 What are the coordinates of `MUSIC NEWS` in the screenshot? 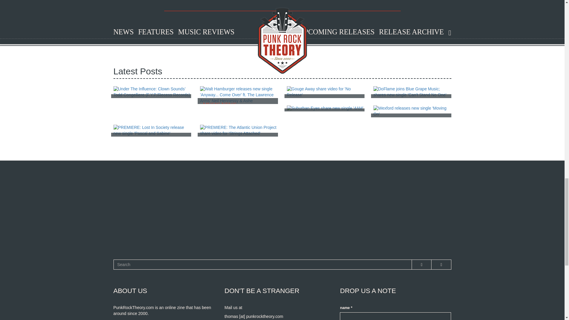 It's located at (239, 131).